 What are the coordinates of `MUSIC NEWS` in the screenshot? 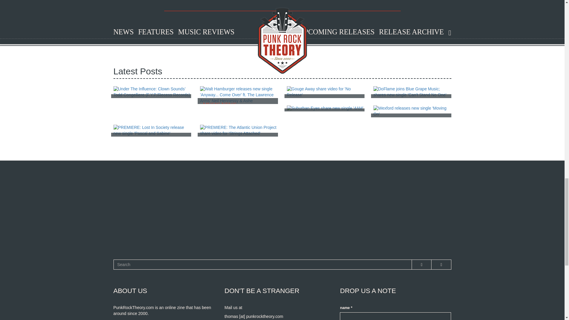 It's located at (239, 131).